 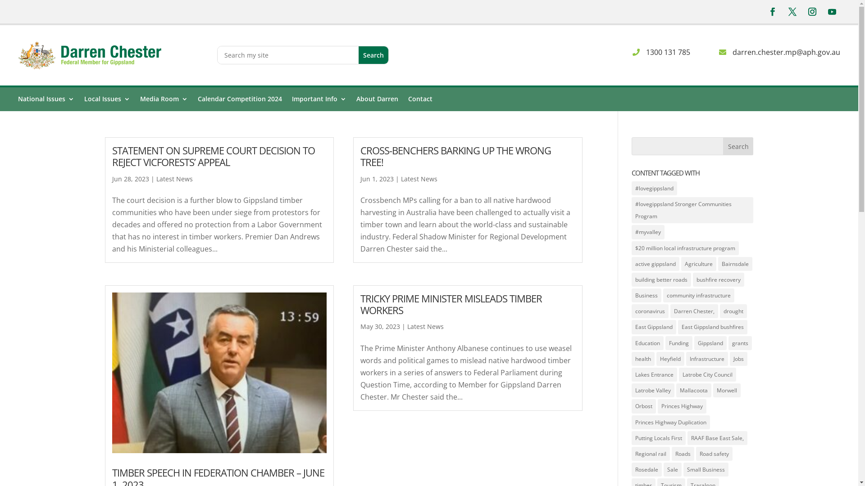 What do you see at coordinates (727, 390) in the screenshot?
I see `Morwell` at bounding box center [727, 390].